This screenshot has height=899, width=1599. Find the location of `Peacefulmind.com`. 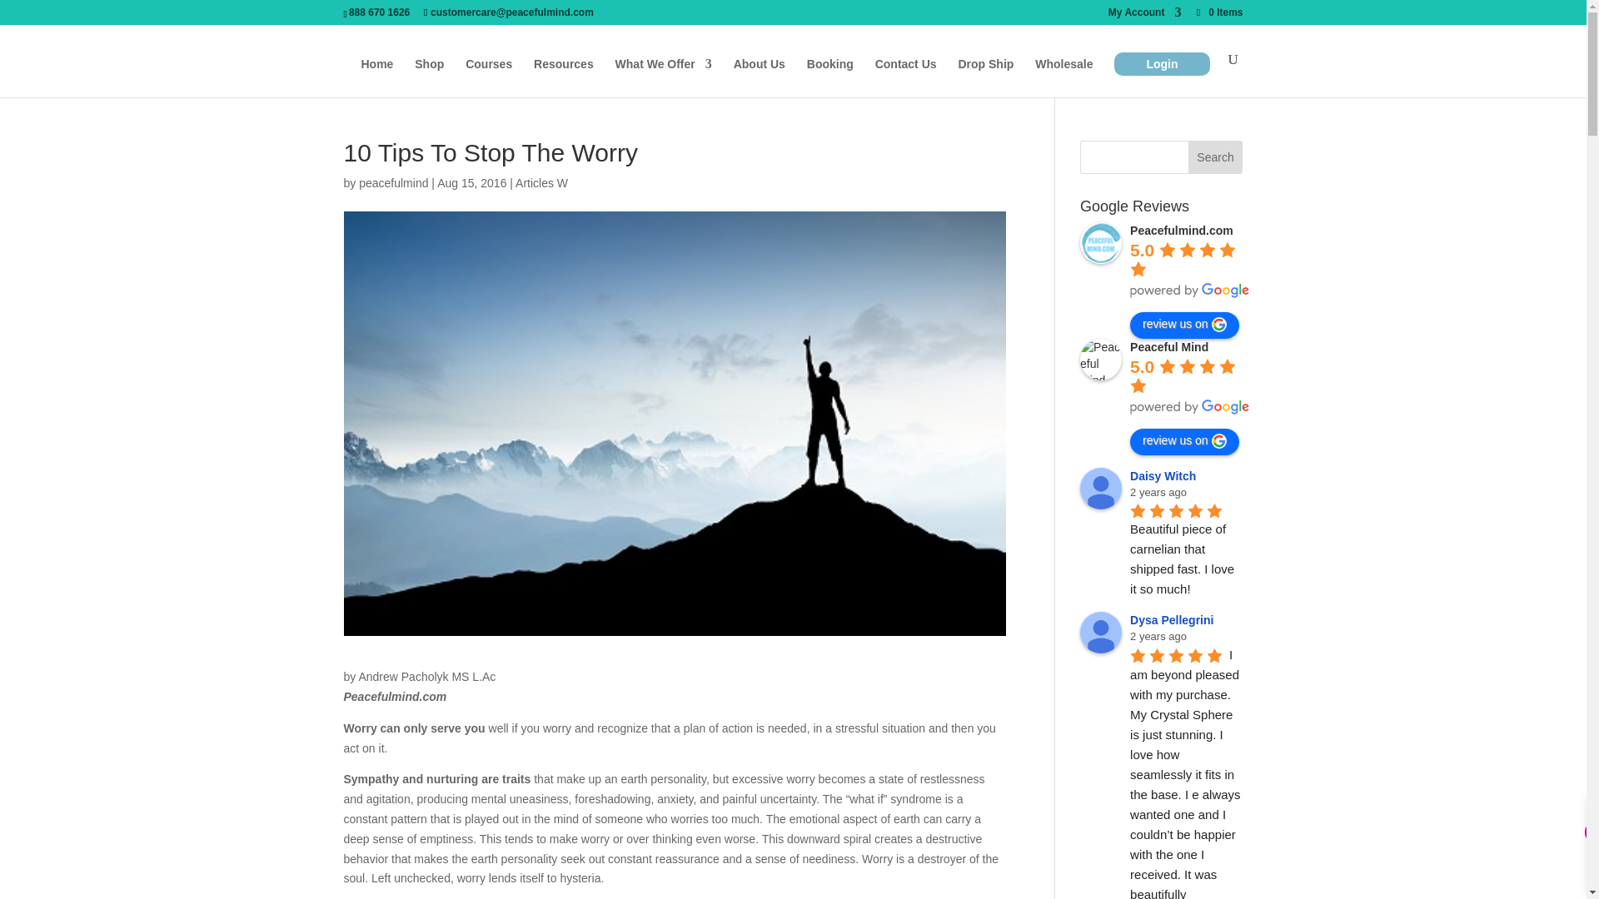

Peacefulmind.com is located at coordinates (1101, 243).